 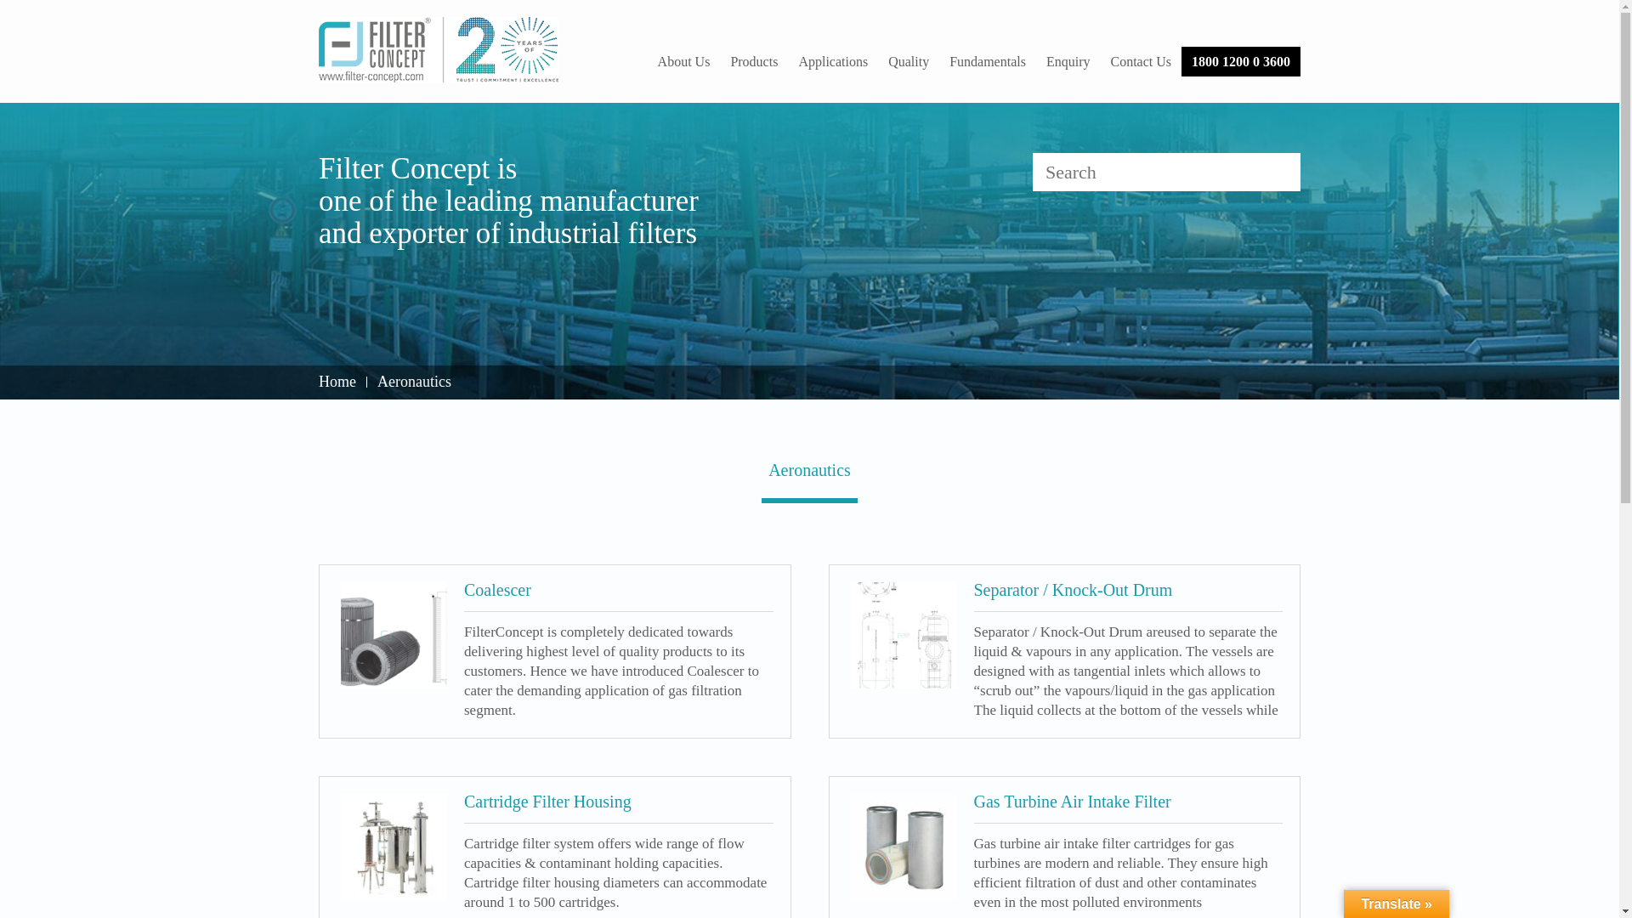 I want to click on About Us, so click(x=684, y=61).